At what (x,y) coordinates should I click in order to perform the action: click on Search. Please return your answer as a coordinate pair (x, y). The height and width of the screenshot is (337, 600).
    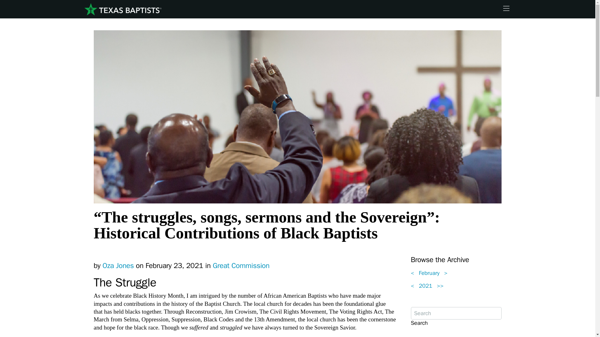
    Looking at the image, I should click on (419, 323).